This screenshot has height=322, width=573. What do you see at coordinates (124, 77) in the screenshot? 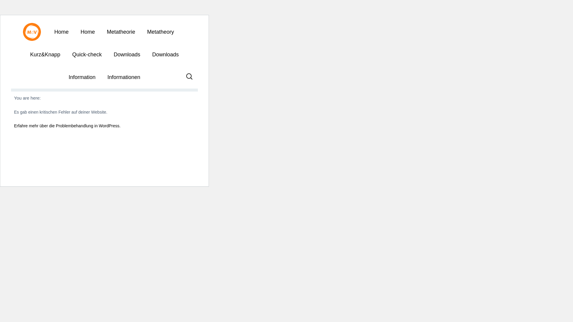
I see `Informationen` at bounding box center [124, 77].